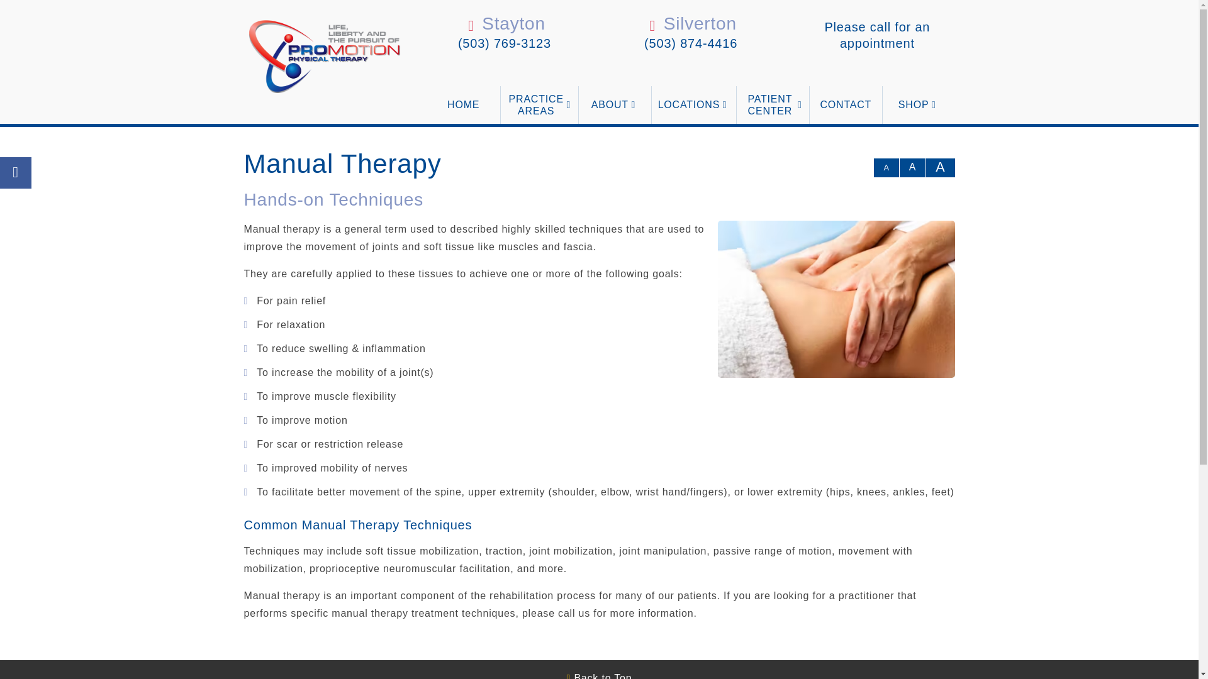 The height and width of the screenshot is (679, 1208). What do you see at coordinates (539, 104) in the screenshot?
I see `PRACTICE AREAS` at bounding box center [539, 104].